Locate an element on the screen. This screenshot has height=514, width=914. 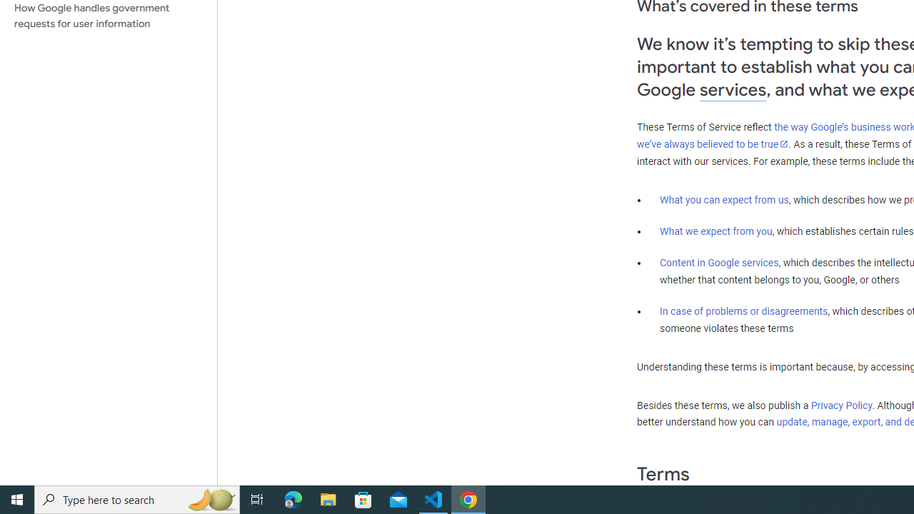
What we expect from you is located at coordinates (715, 231).